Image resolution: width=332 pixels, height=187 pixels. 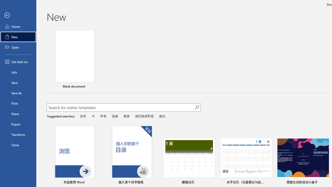 What do you see at coordinates (18, 47) in the screenshot?
I see `Open` at bounding box center [18, 47].